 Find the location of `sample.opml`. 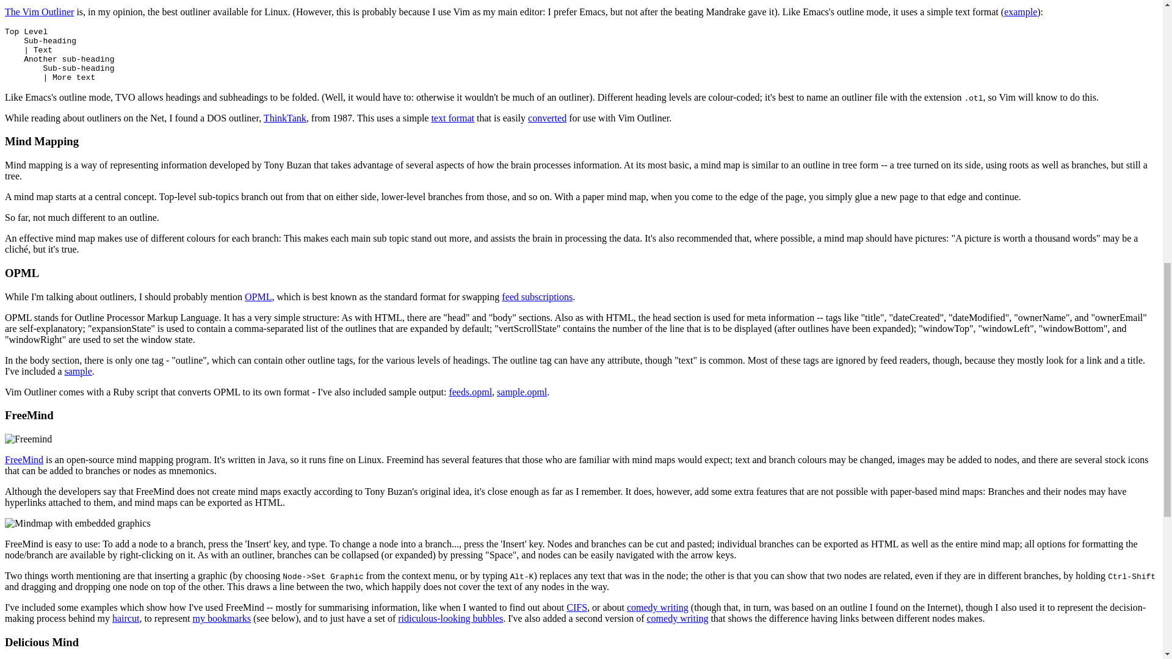

sample.opml is located at coordinates (522, 392).